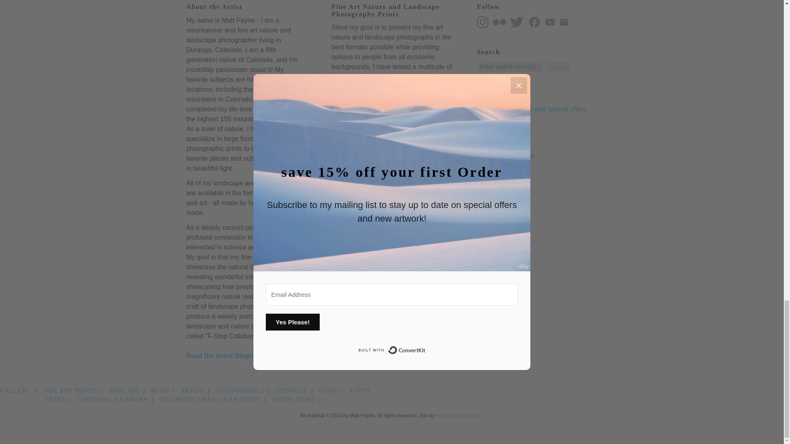  What do you see at coordinates (517, 22) in the screenshot?
I see `Follow on Twitter` at bounding box center [517, 22].